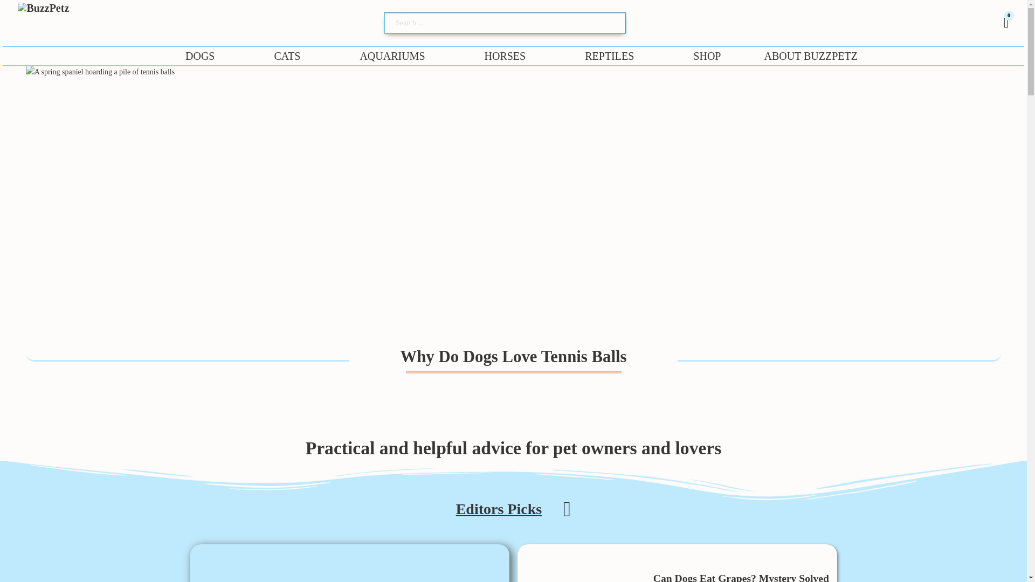 Image resolution: width=1035 pixels, height=582 pixels. Describe the element at coordinates (707, 56) in the screenshot. I see `SHOP` at that location.